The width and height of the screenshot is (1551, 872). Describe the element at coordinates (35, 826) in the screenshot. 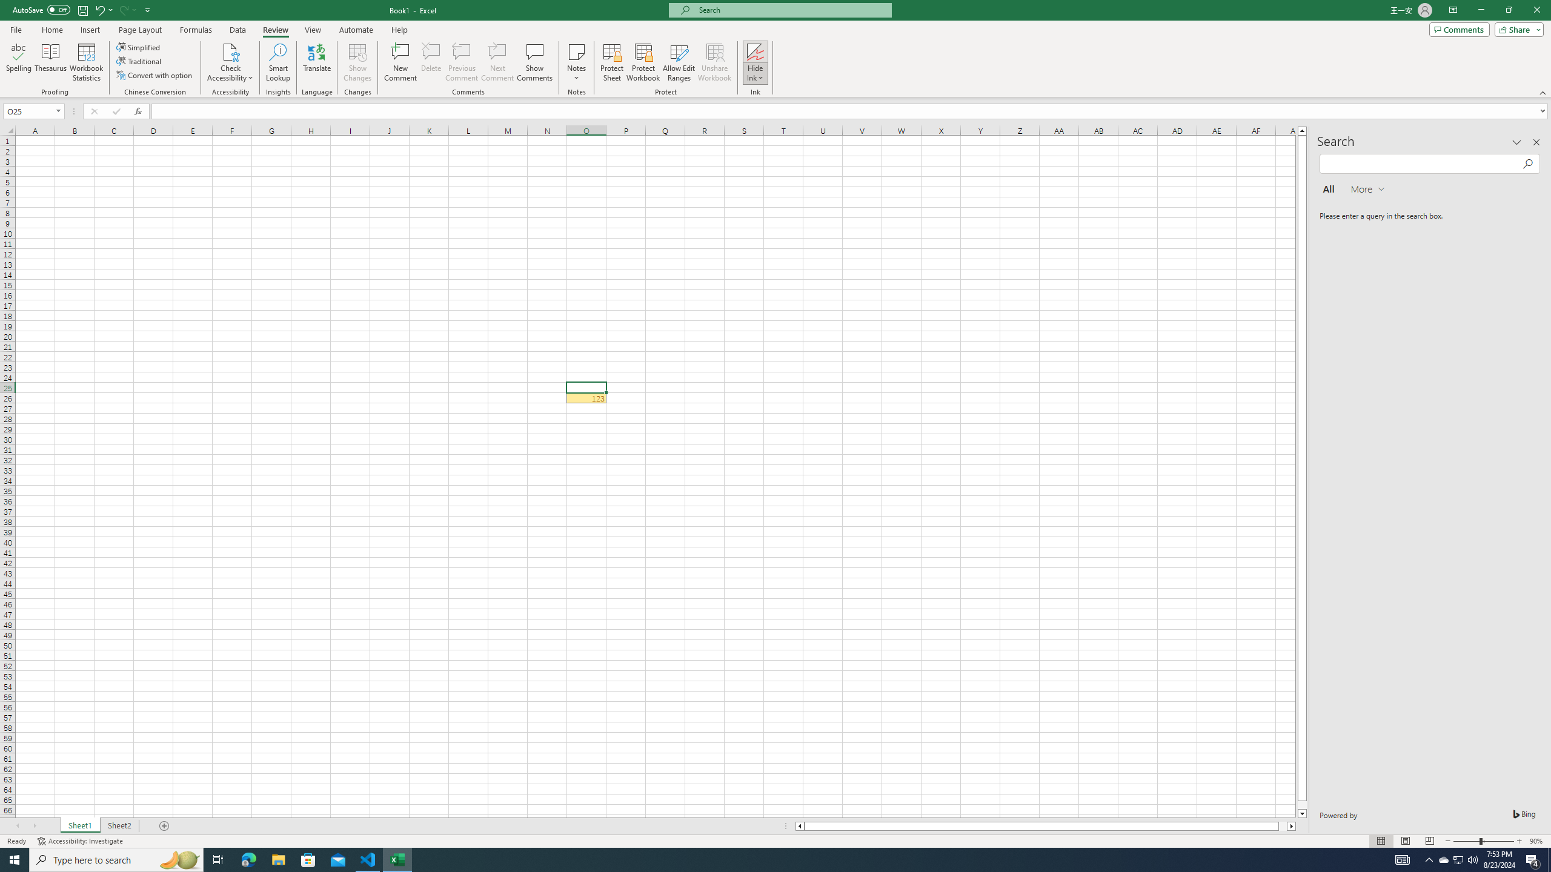

I see `Scroll Right` at that location.